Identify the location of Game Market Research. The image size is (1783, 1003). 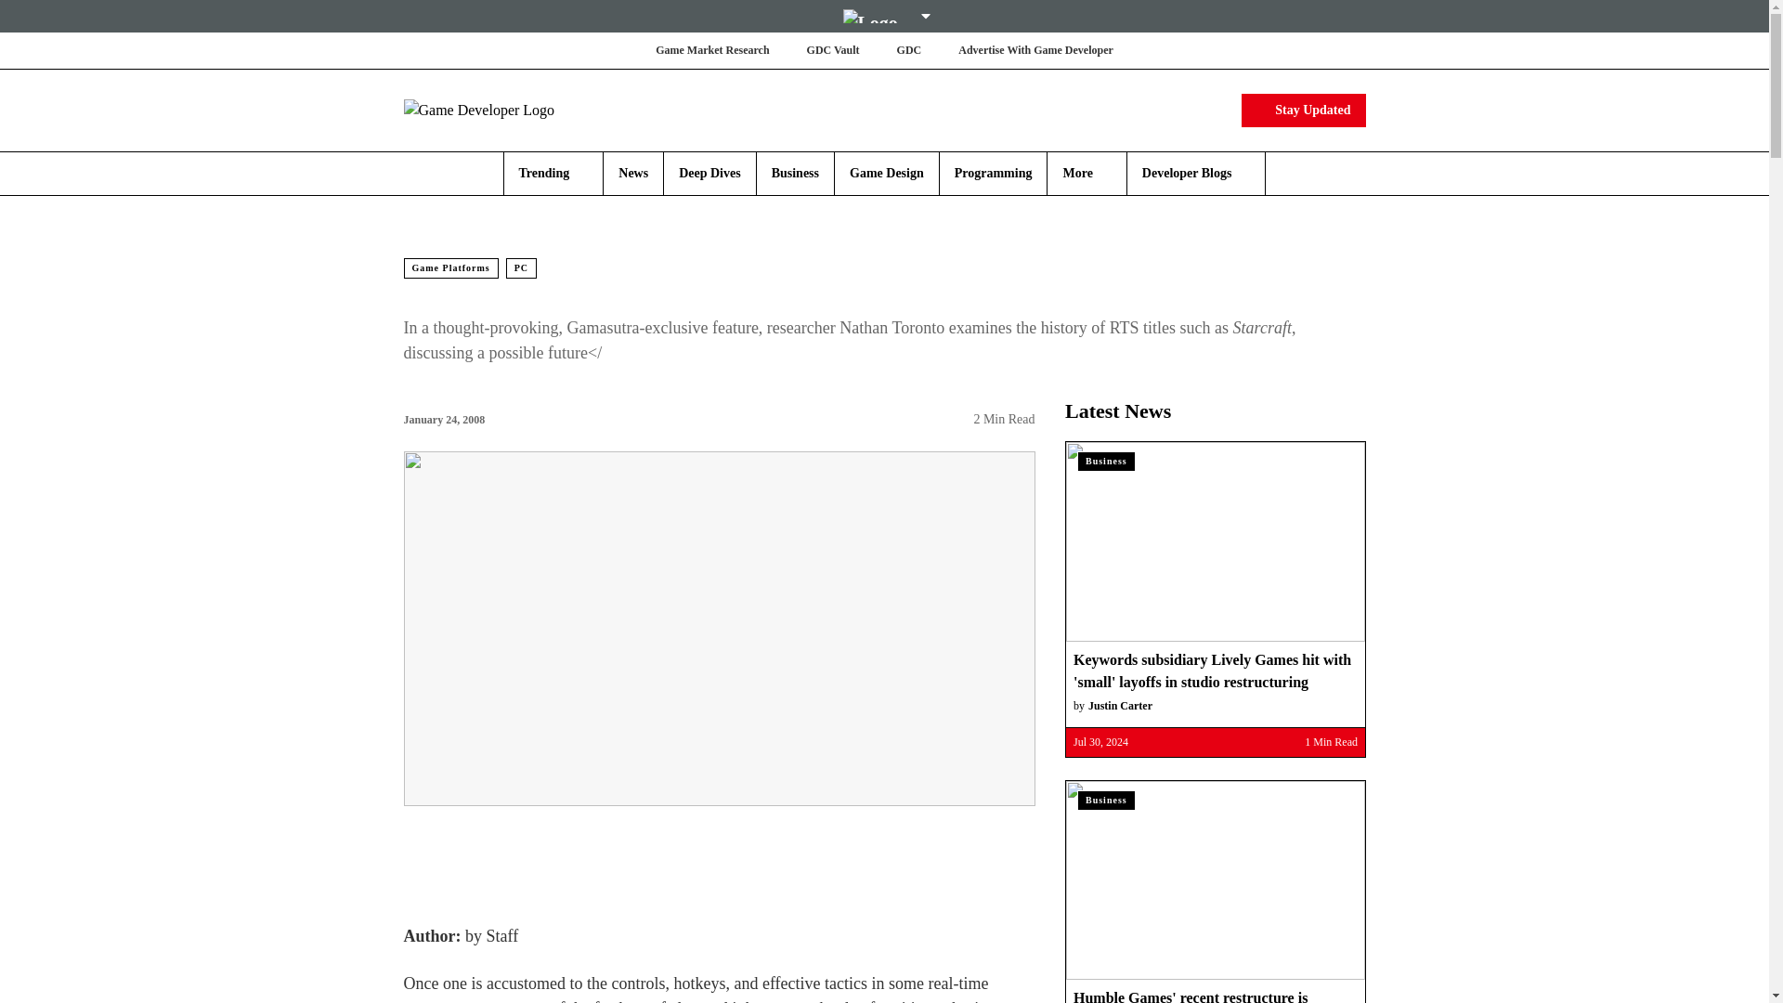
(711, 50).